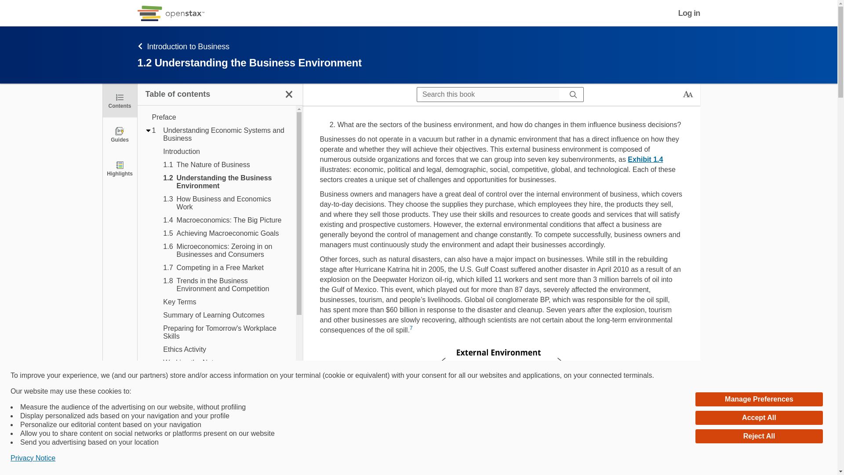  Describe the element at coordinates (225, 220) in the screenshot. I see `Contents` at that location.